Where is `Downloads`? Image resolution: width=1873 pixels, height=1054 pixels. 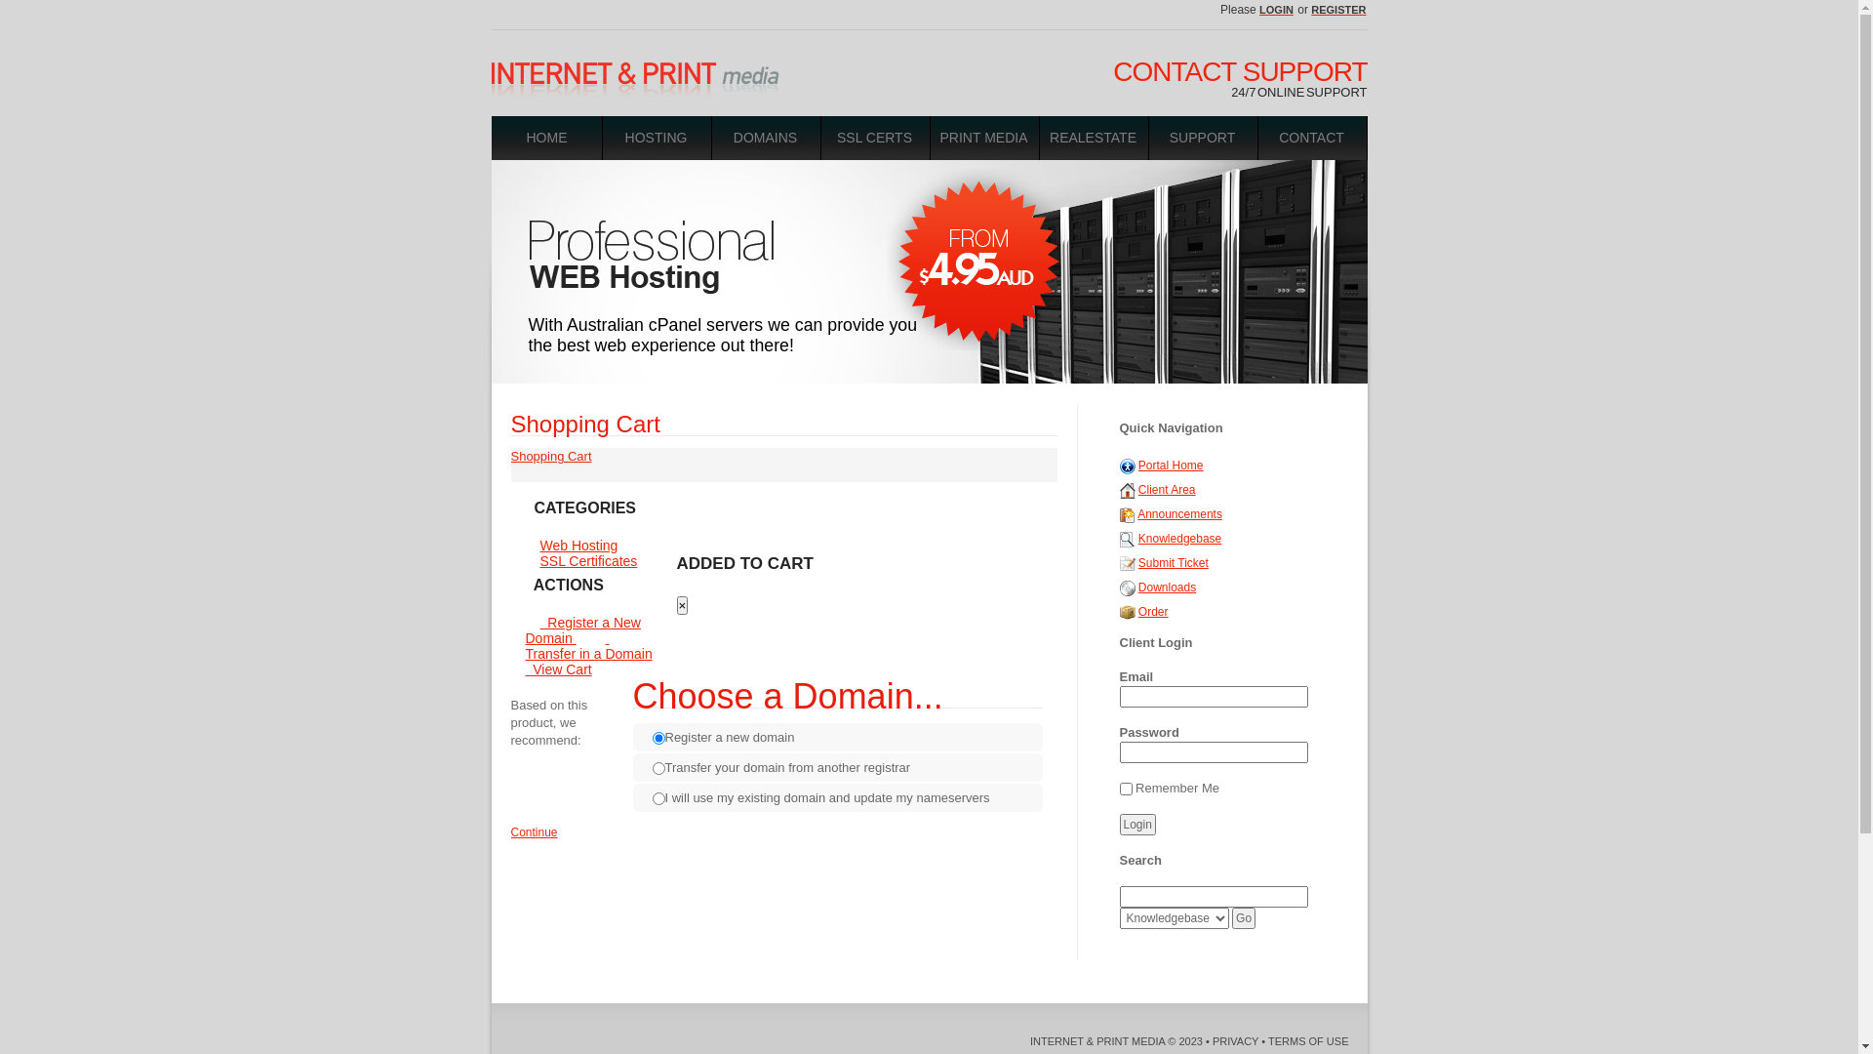
Downloads is located at coordinates (1128, 588).